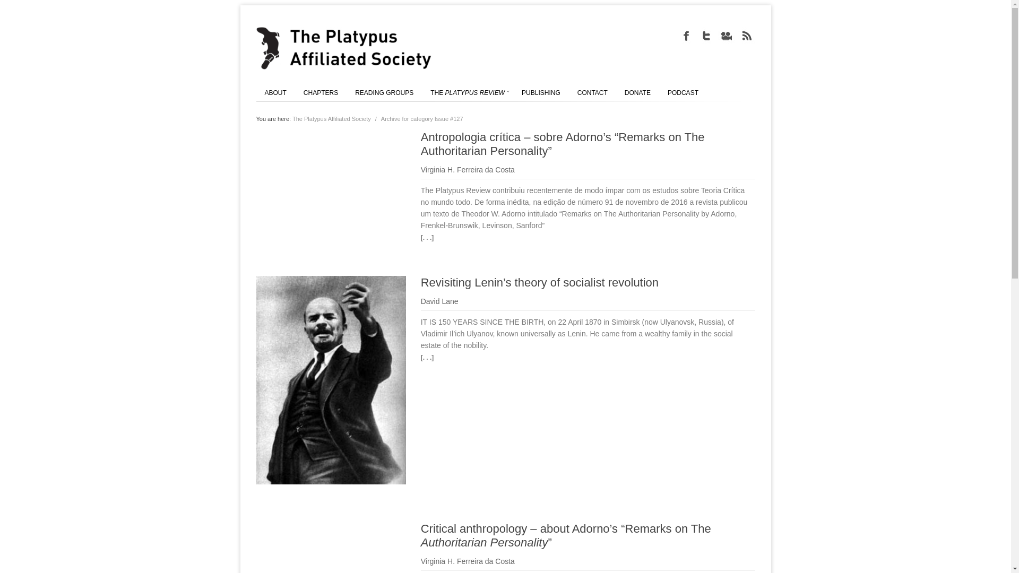 The width and height of the screenshot is (1019, 573). I want to click on Virginia H. Ferreira da Costa, so click(467, 170).